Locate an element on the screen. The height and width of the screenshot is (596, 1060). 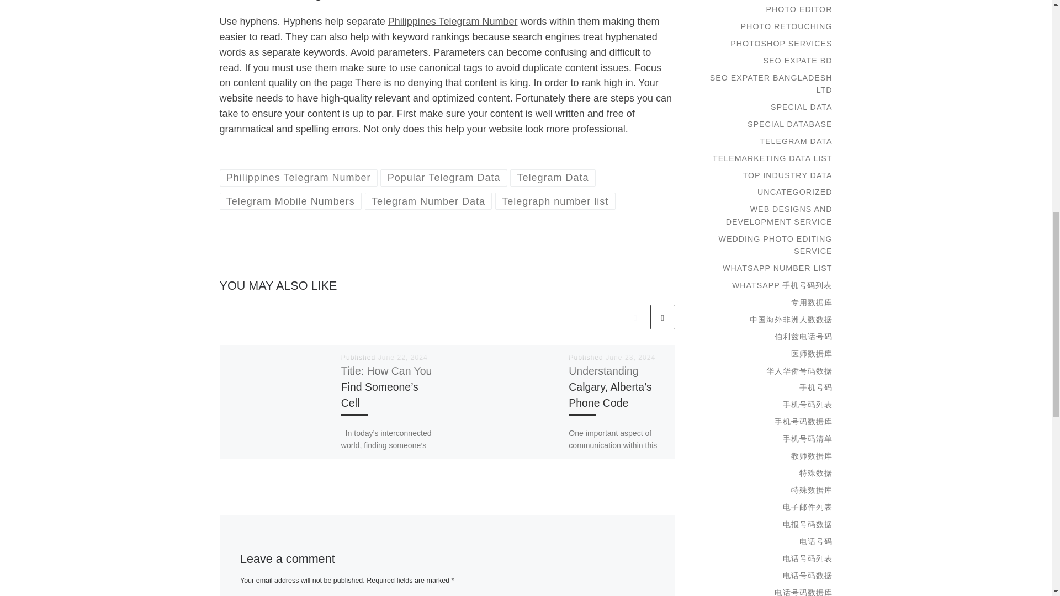
View all posts in Telegram Mobile Numbers is located at coordinates (290, 201).